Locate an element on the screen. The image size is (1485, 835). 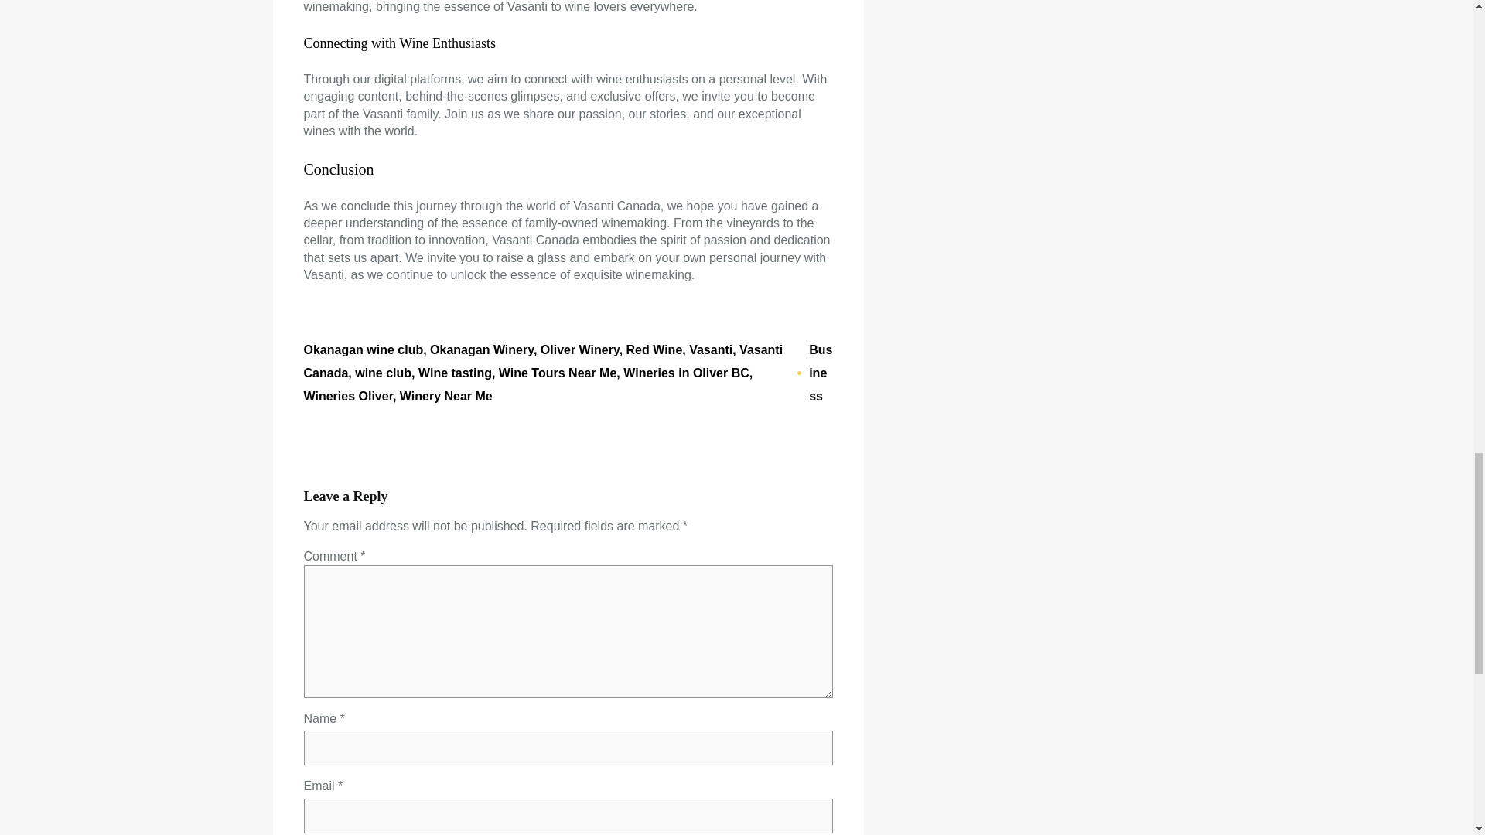
Red Wine is located at coordinates (654, 349).